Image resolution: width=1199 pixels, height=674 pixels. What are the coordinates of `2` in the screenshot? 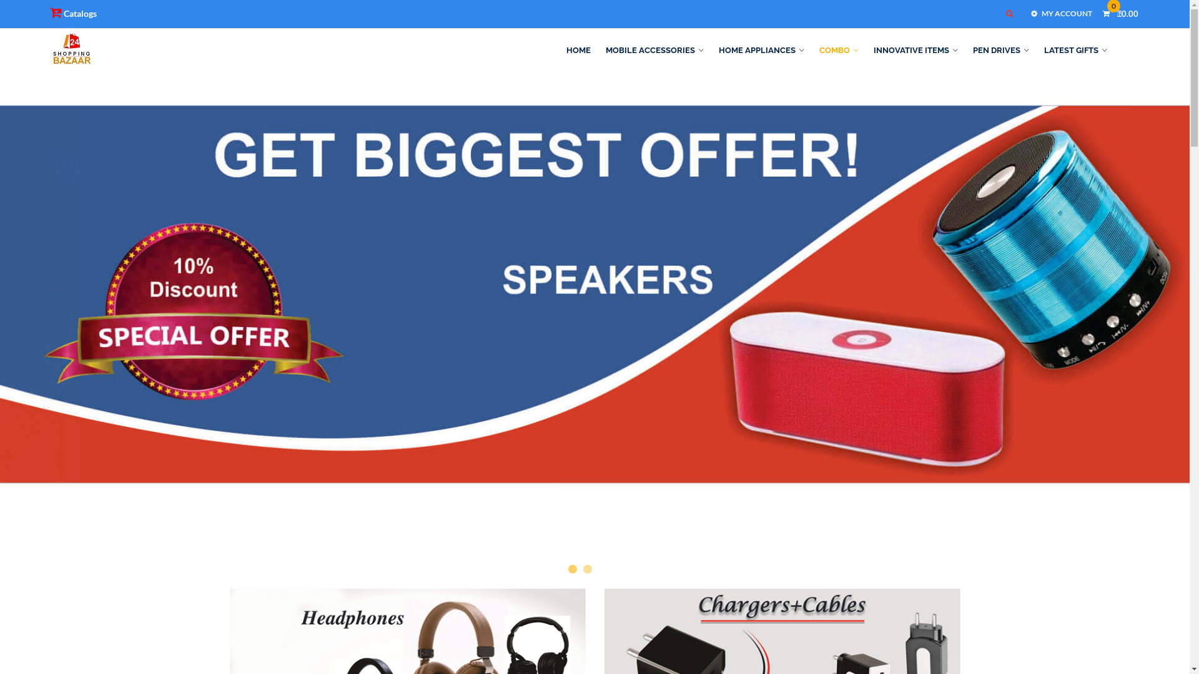 It's located at (588, 569).